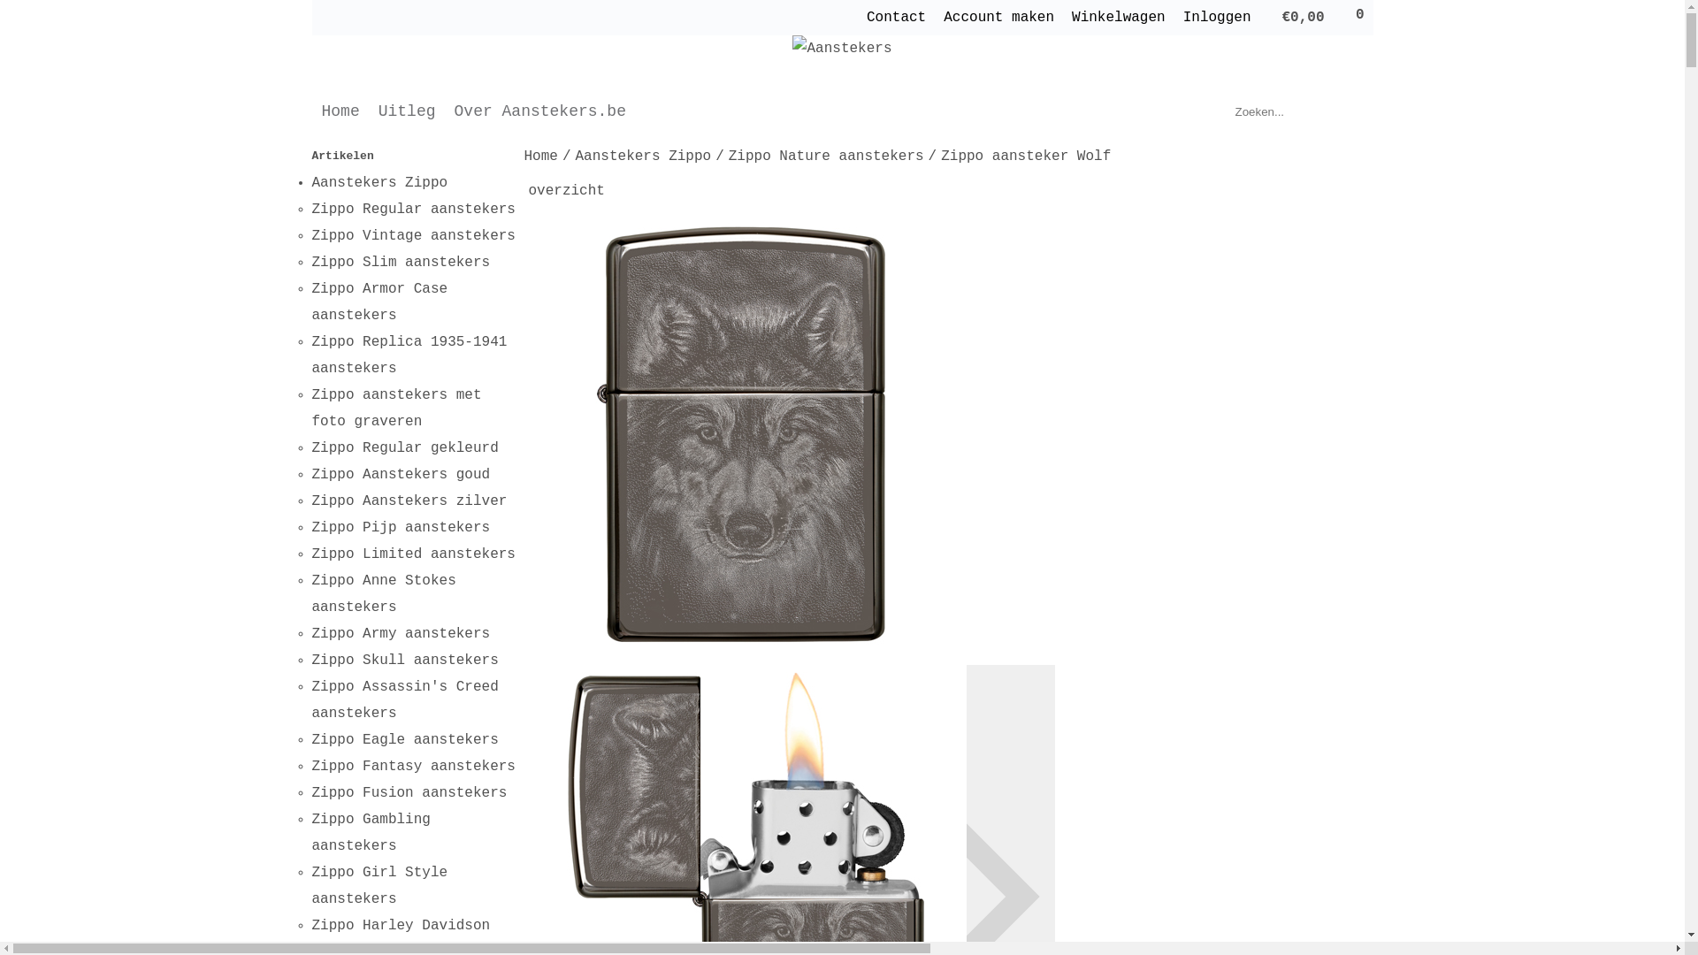  Describe the element at coordinates (401, 475) in the screenshot. I see `Zippo Aanstekers goud` at that location.